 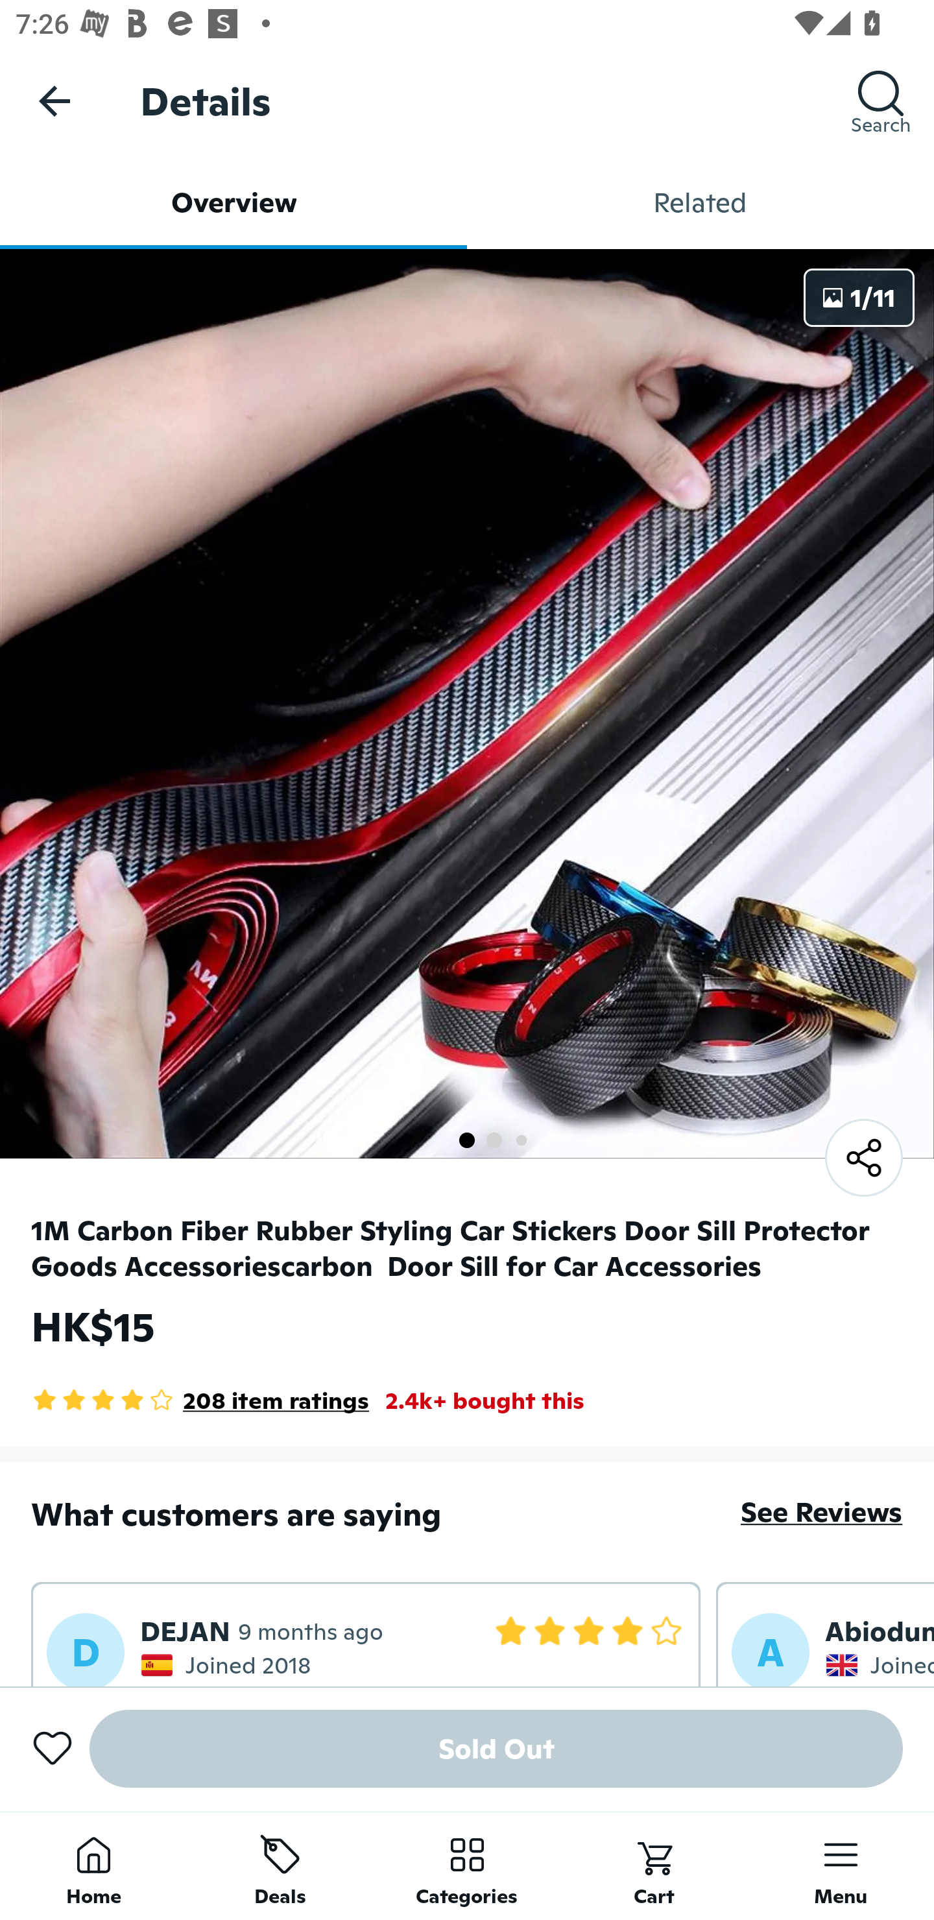 I want to click on Related, so click(x=700, y=202).